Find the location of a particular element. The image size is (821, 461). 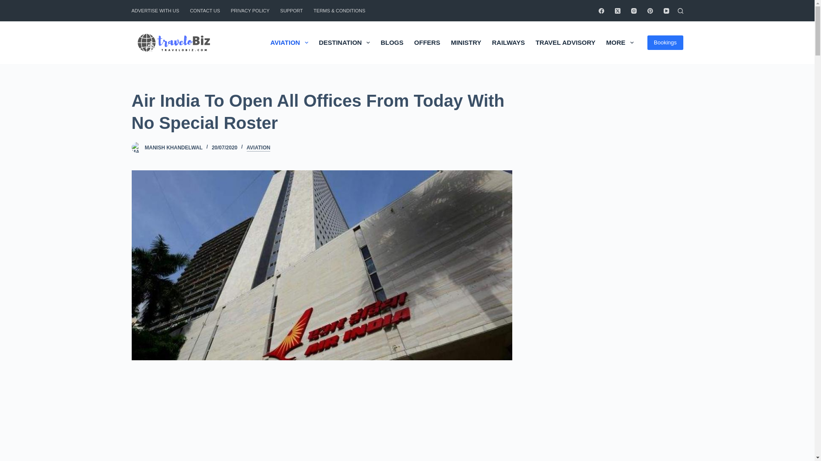

CONTACT US is located at coordinates (205, 10).